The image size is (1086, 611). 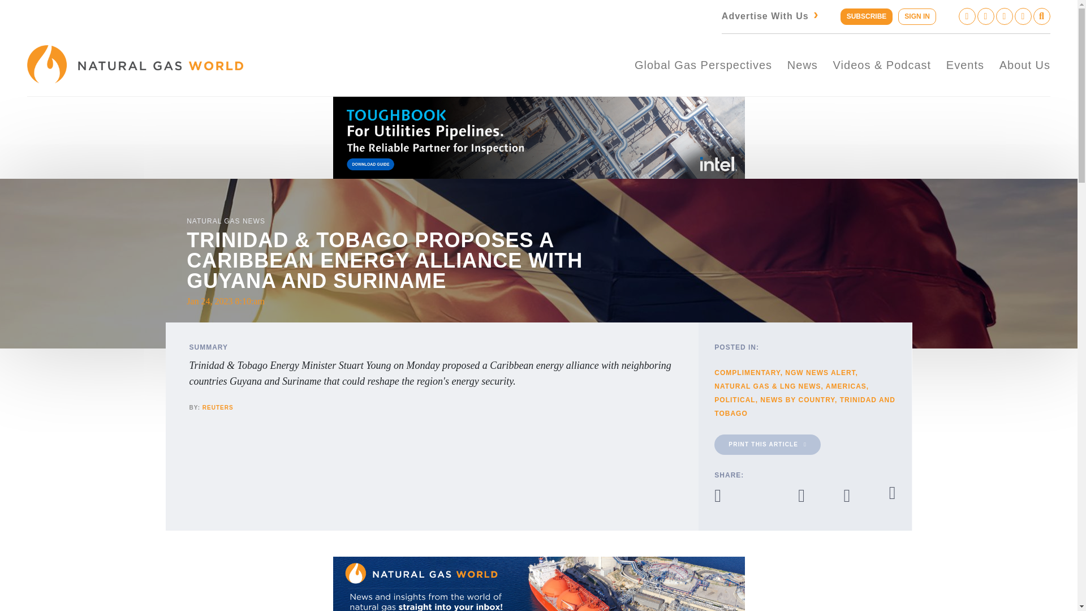 I want to click on SIGN IN, so click(x=917, y=17).